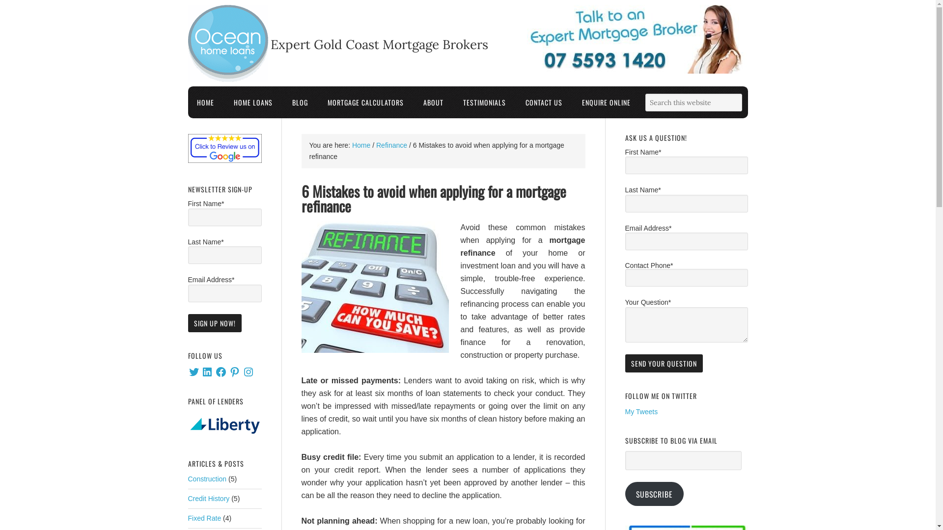 Image resolution: width=943 pixels, height=530 pixels. I want to click on CONTACT US, so click(544, 102).